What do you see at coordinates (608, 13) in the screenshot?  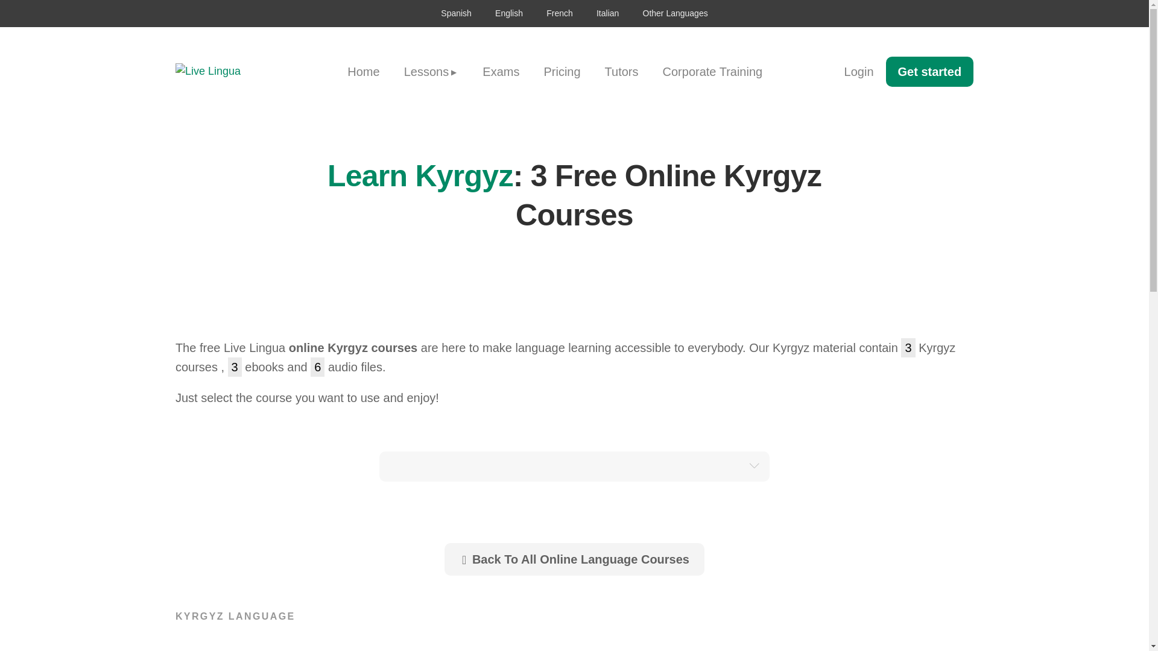 I see `Italian tutors online` at bounding box center [608, 13].